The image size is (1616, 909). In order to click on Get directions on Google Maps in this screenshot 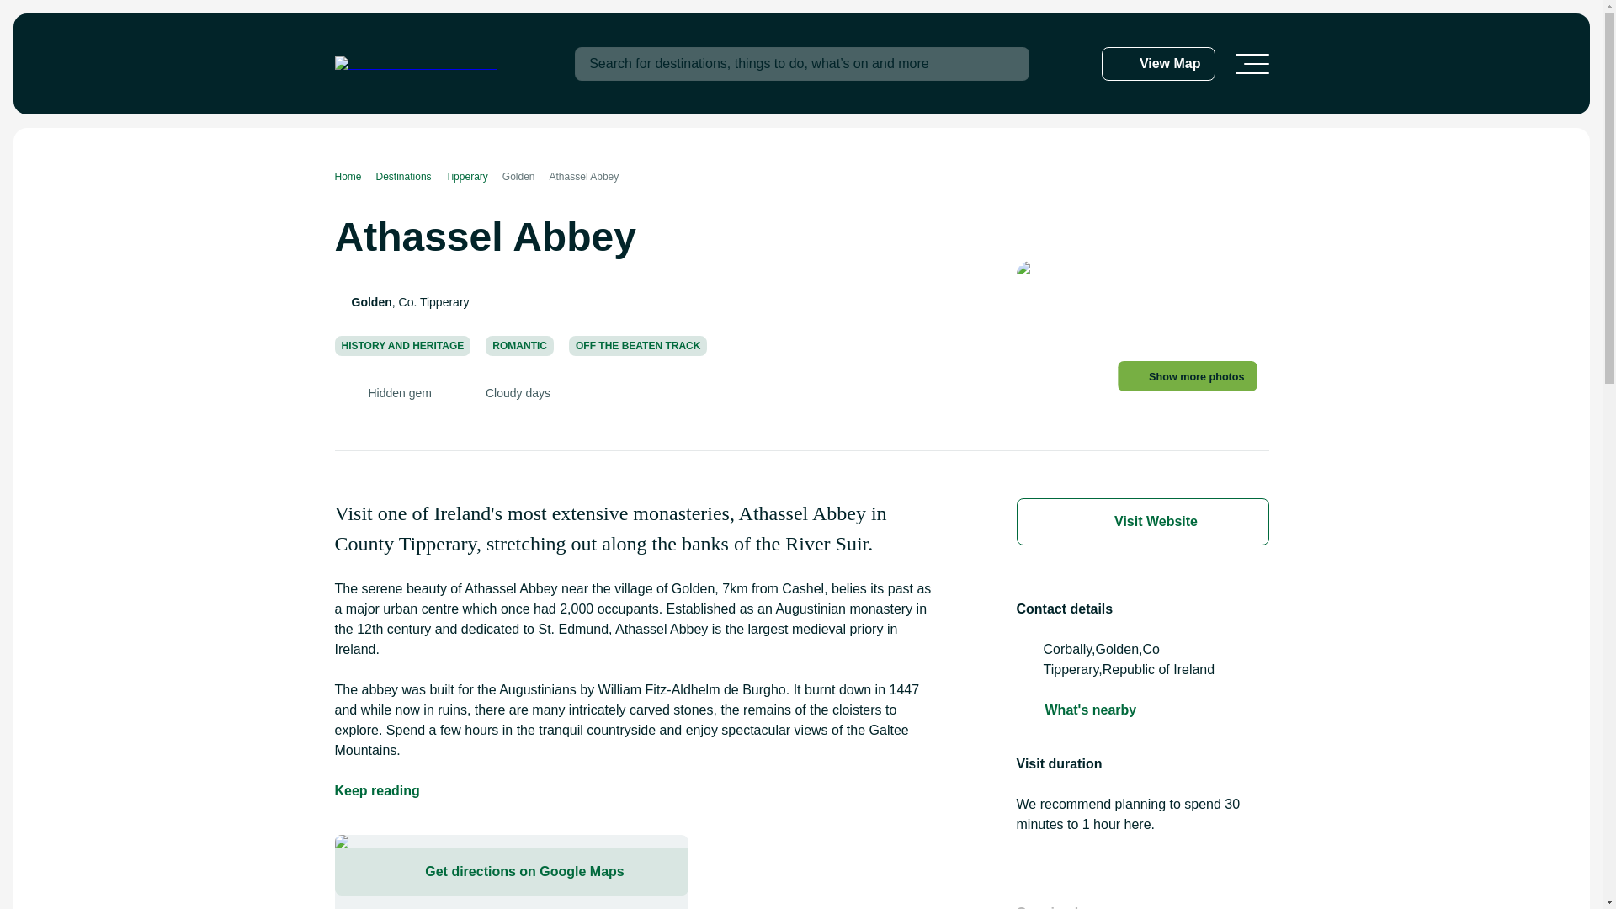, I will do `click(511, 871)`.